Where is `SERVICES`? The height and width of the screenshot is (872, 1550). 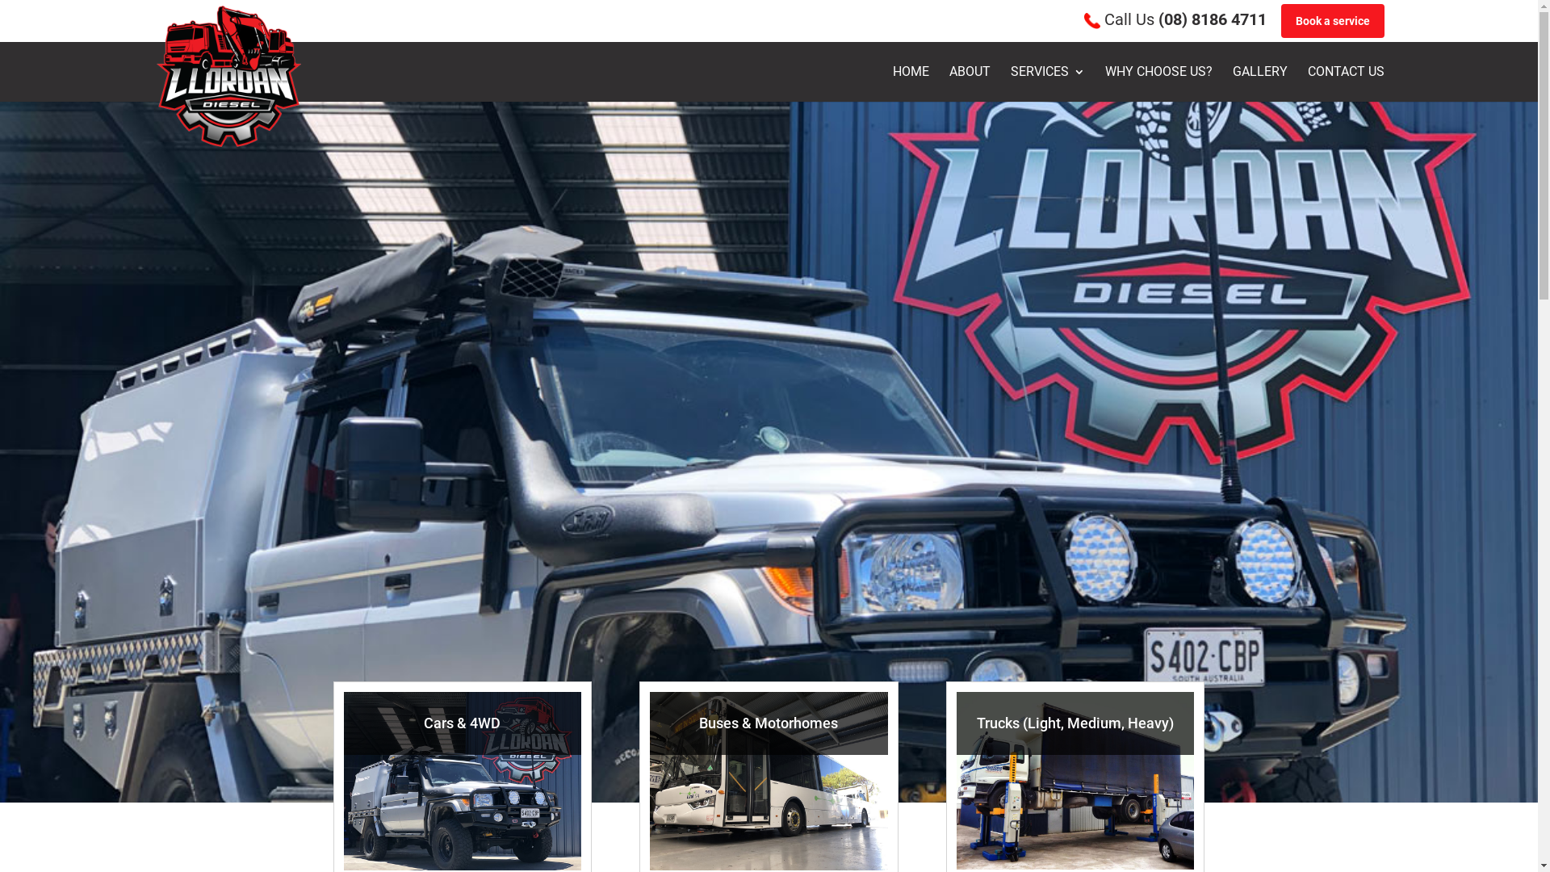
SERVICES is located at coordinates (1048, 84).